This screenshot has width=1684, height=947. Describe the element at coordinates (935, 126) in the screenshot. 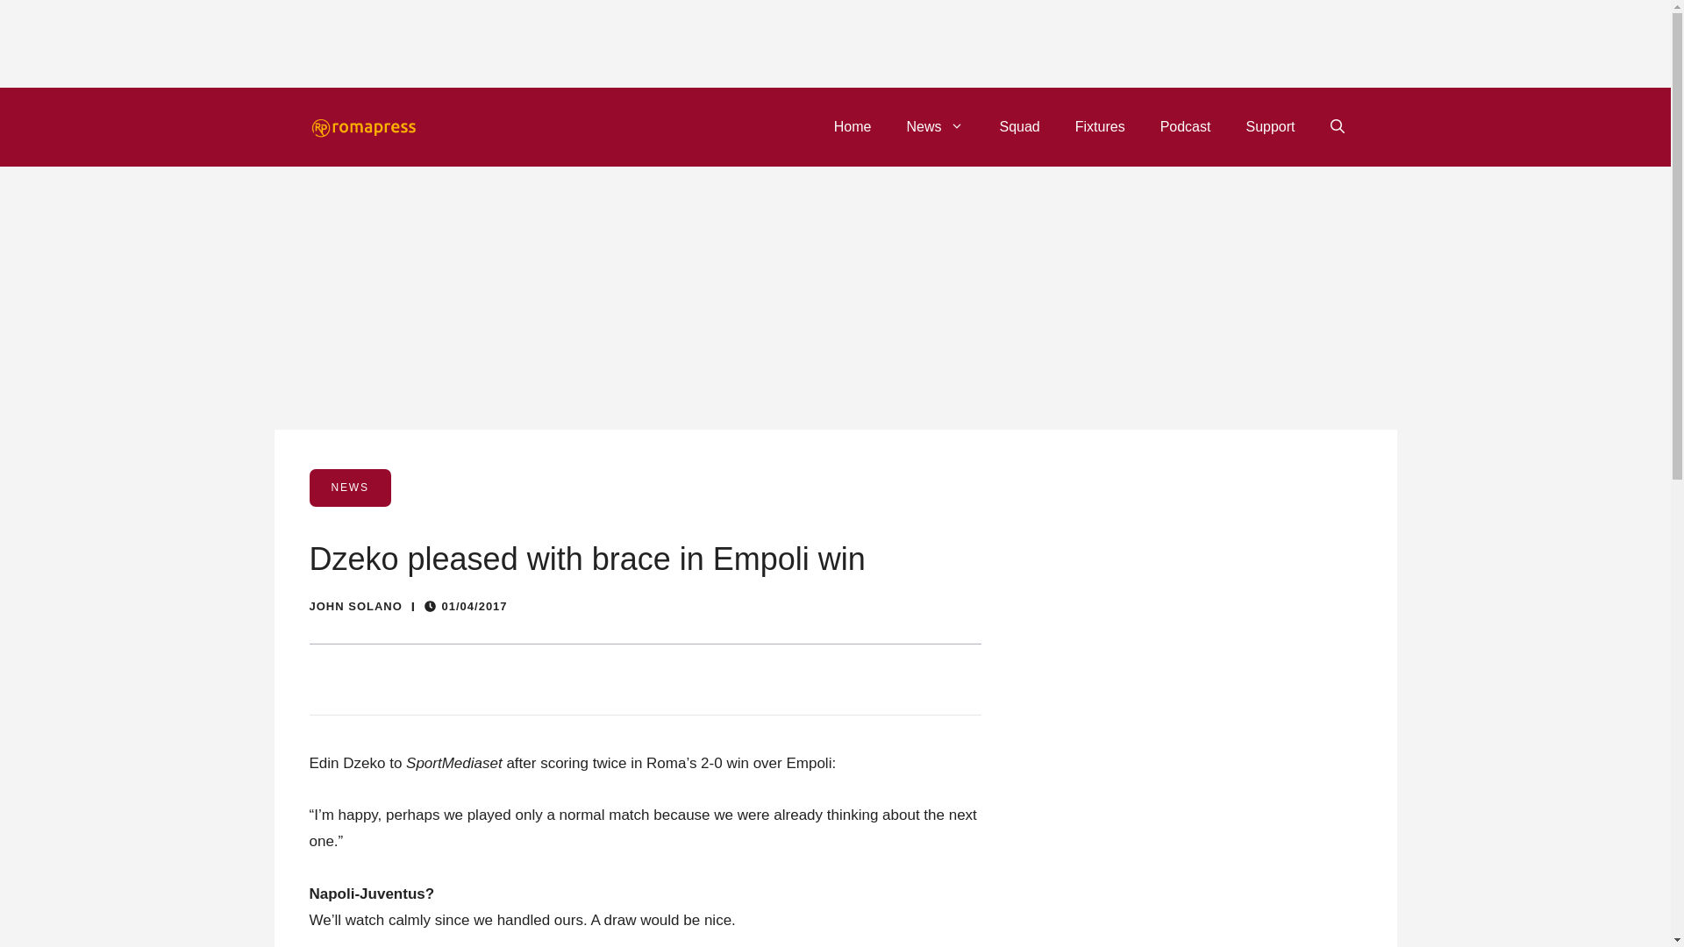

I see `News` at that location.